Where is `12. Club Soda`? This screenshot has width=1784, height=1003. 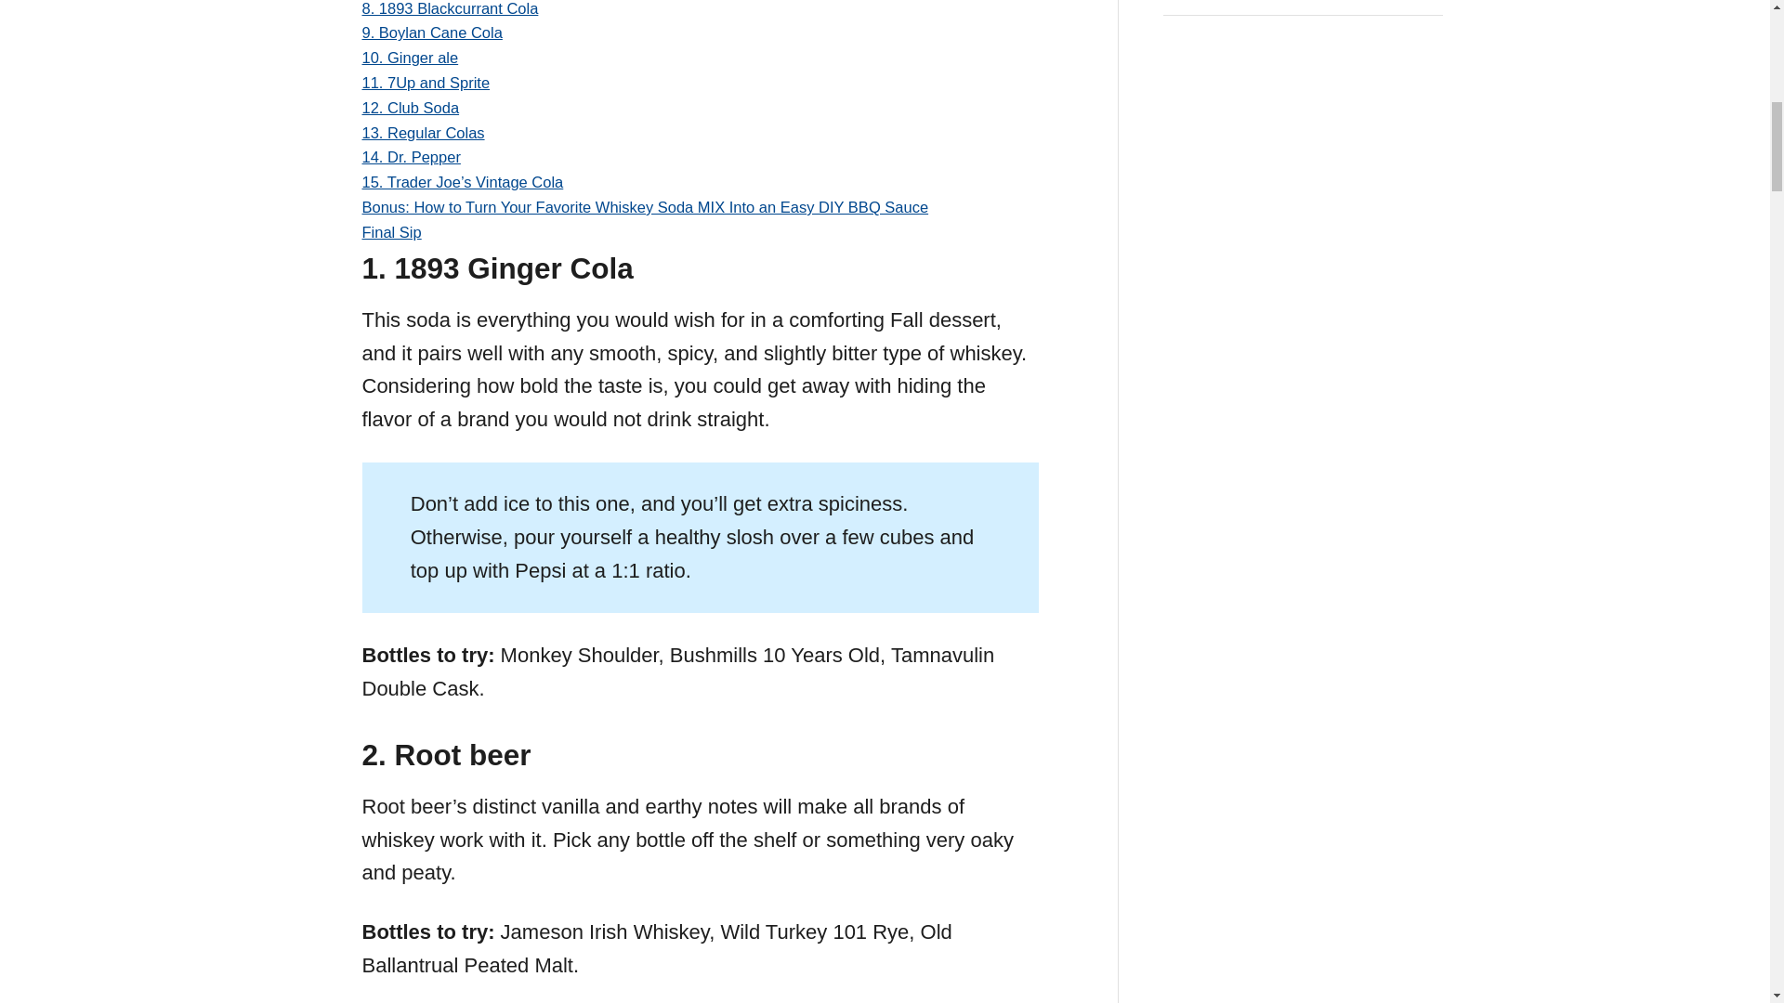 12. Club Soda is located at coordinates (411, 108).